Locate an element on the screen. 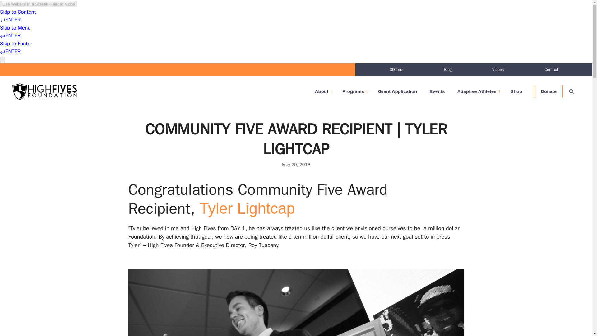 The image size is (597, 336). Shop is located at coordinates (516, 91).